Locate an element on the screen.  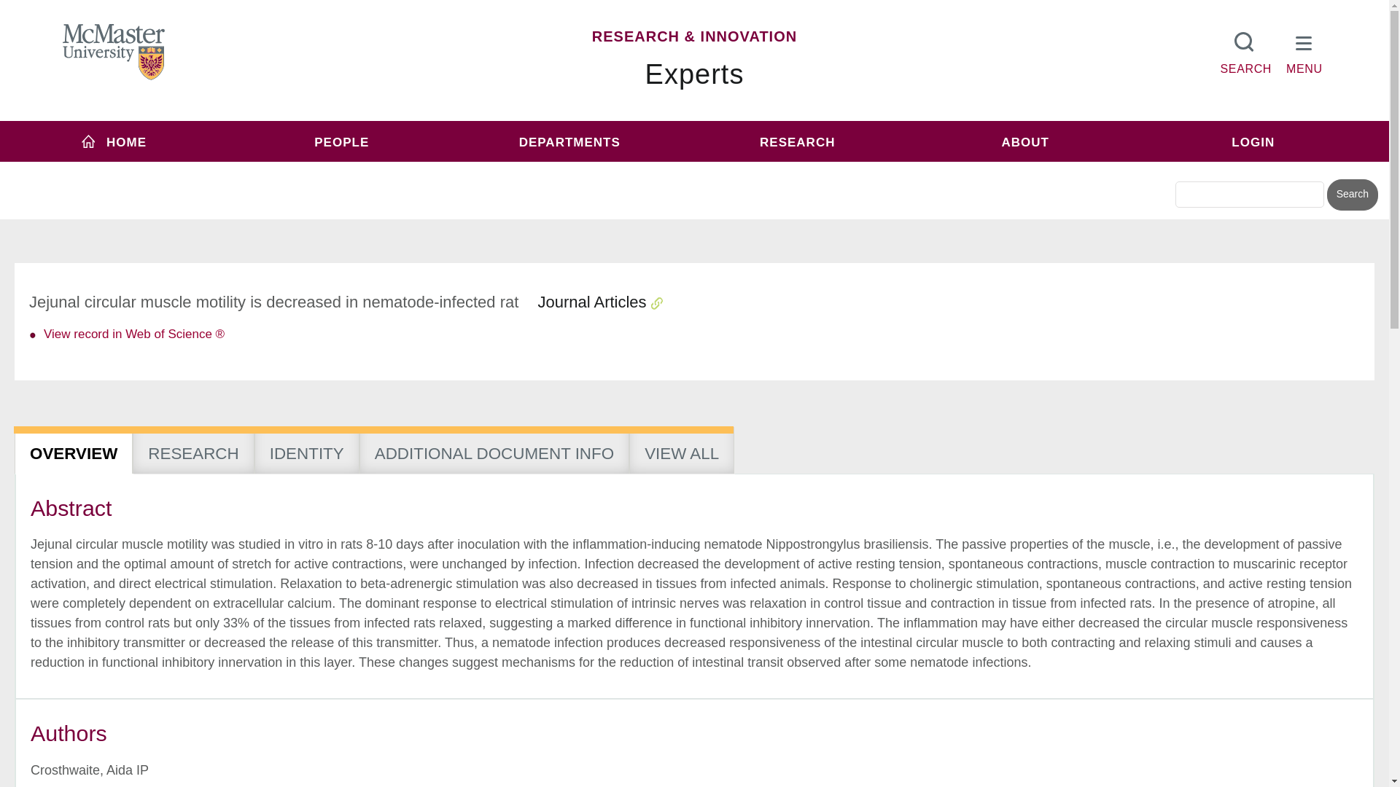
People menu item is located at coordinates (342, 141).